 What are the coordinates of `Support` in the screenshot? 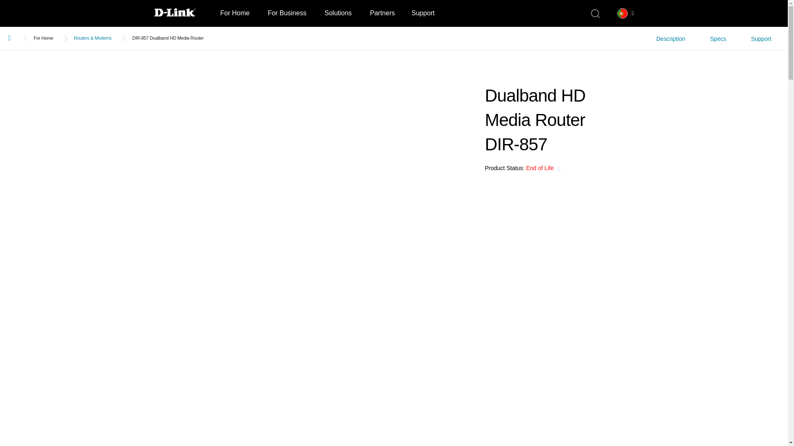 It's located at (423, 13).